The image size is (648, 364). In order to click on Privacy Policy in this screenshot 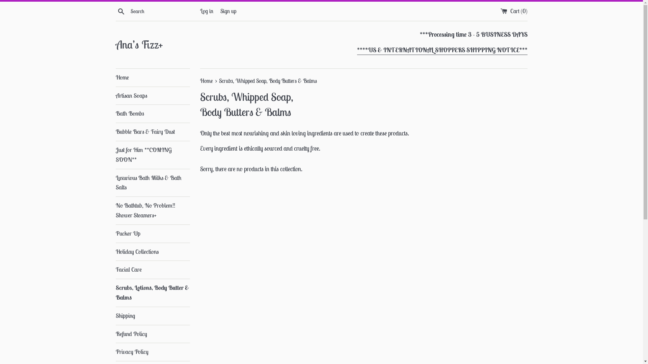, I will do `click(153, 352)`.